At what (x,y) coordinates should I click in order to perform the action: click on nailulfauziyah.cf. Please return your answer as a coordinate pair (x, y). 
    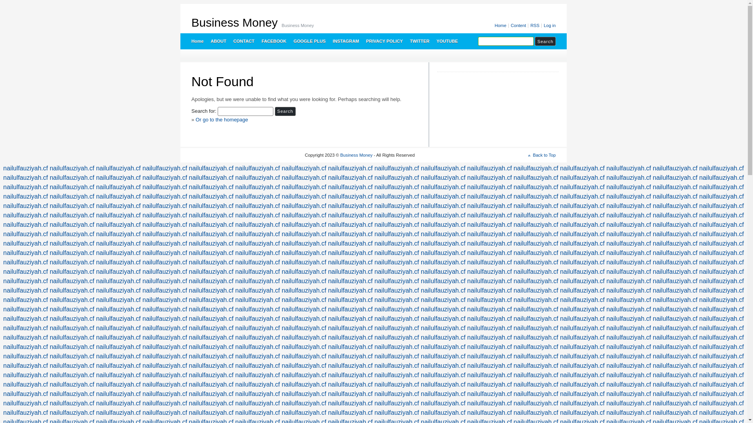
    Looking at the image, I should click on (722, 215).